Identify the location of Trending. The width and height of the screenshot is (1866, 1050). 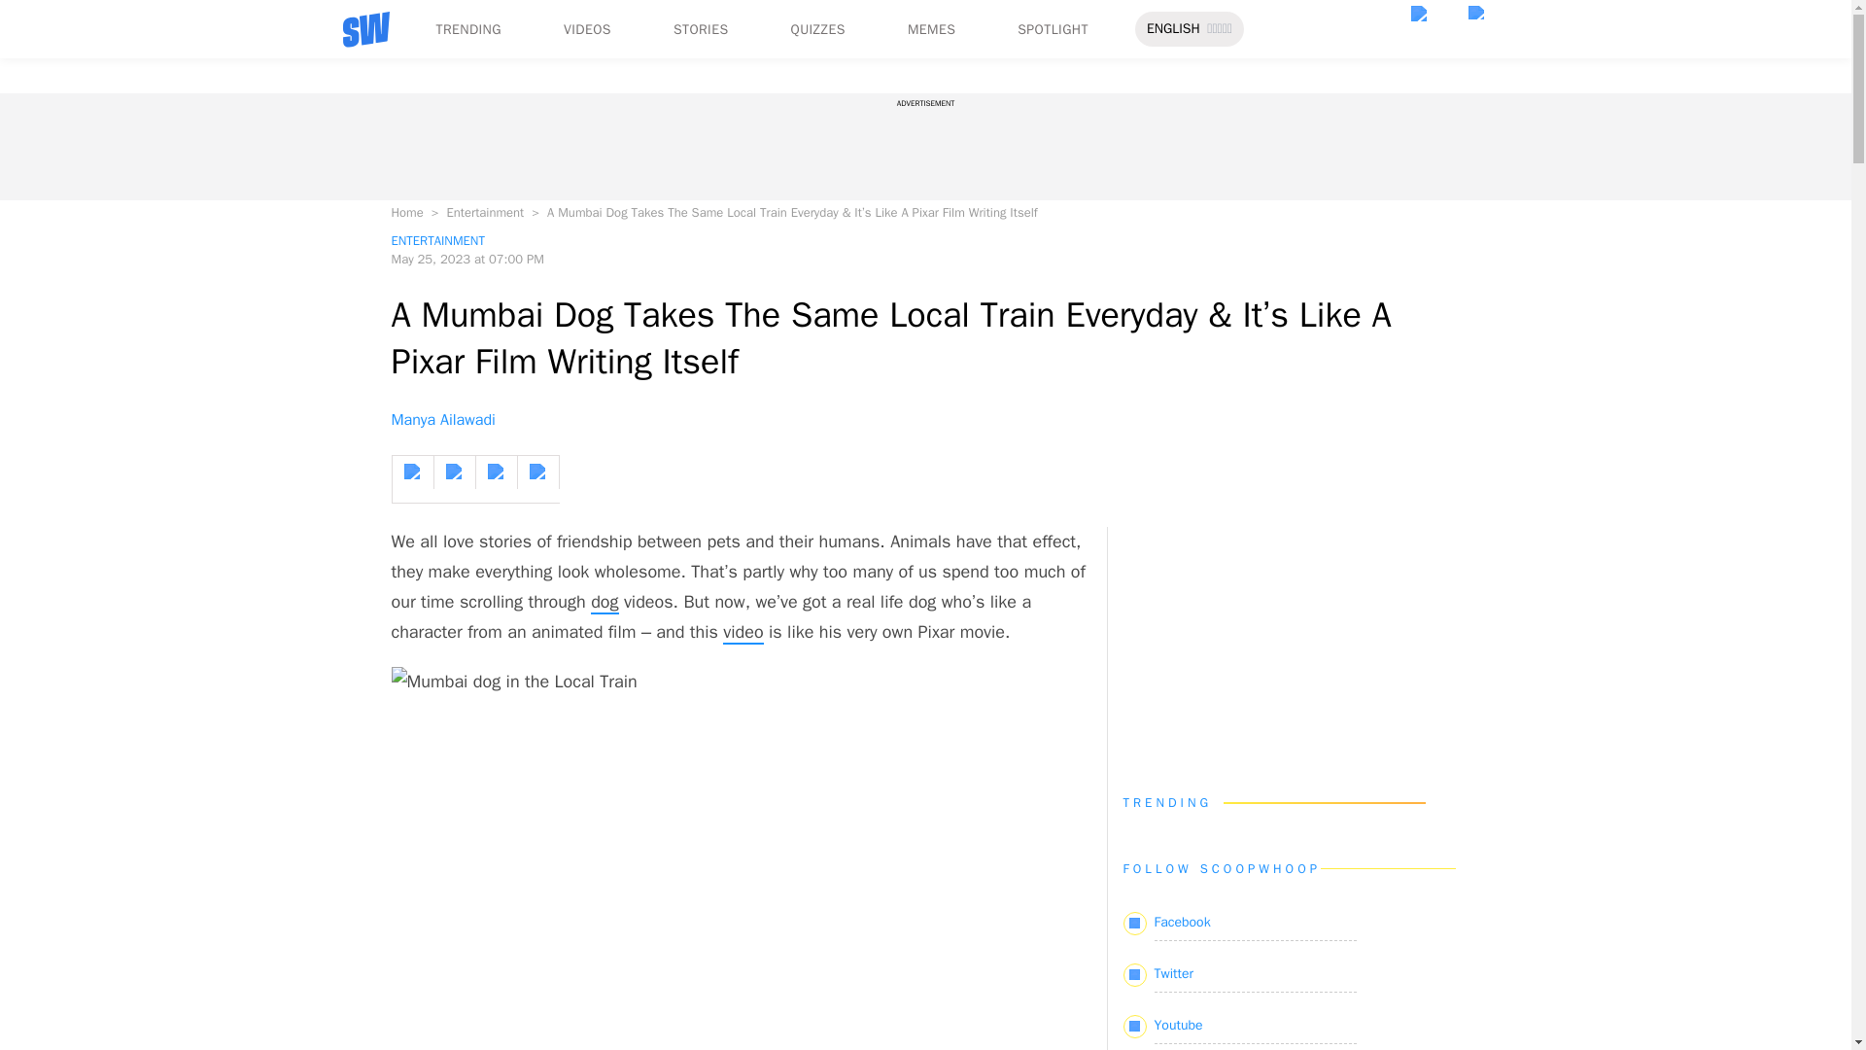
(74, 71).